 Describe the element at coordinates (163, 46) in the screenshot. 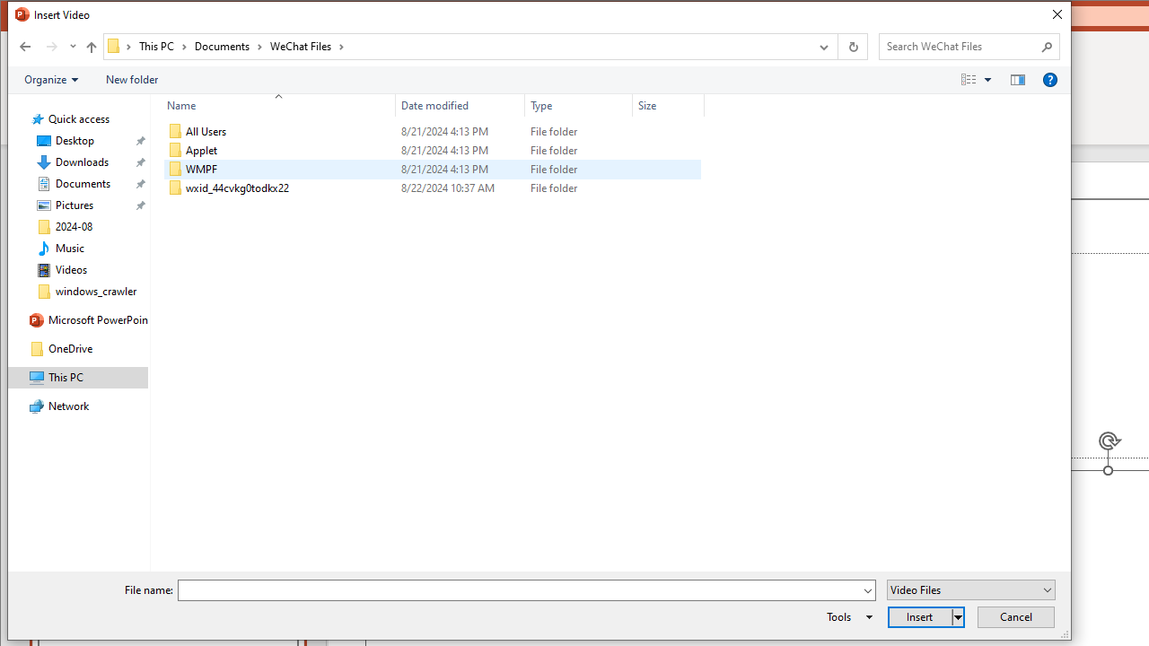

I see `This PC` at that location.